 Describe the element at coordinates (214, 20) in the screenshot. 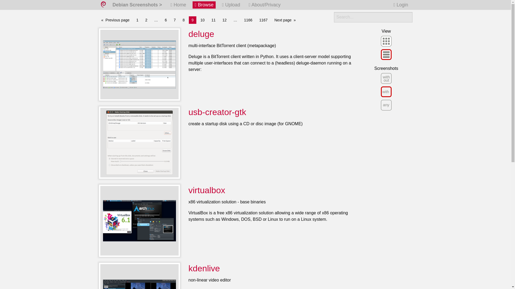

I see `11` at that location.